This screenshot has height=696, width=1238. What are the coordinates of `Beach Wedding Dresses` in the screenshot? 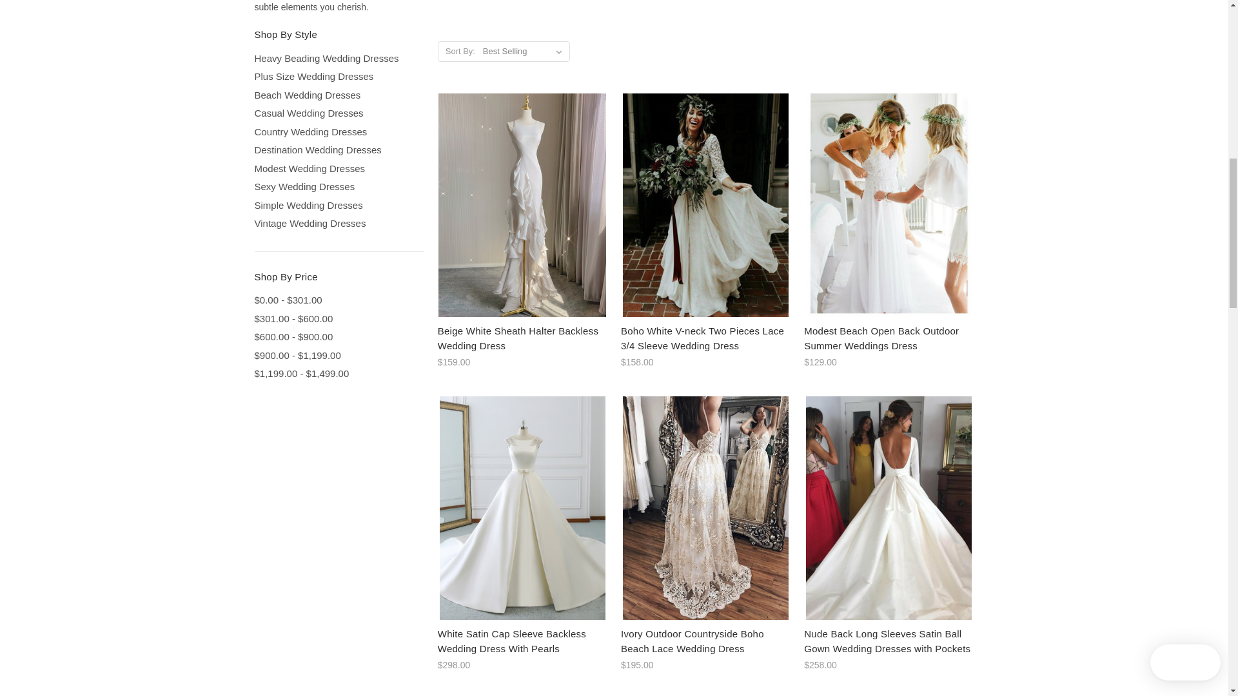 It's located at (338, 95).